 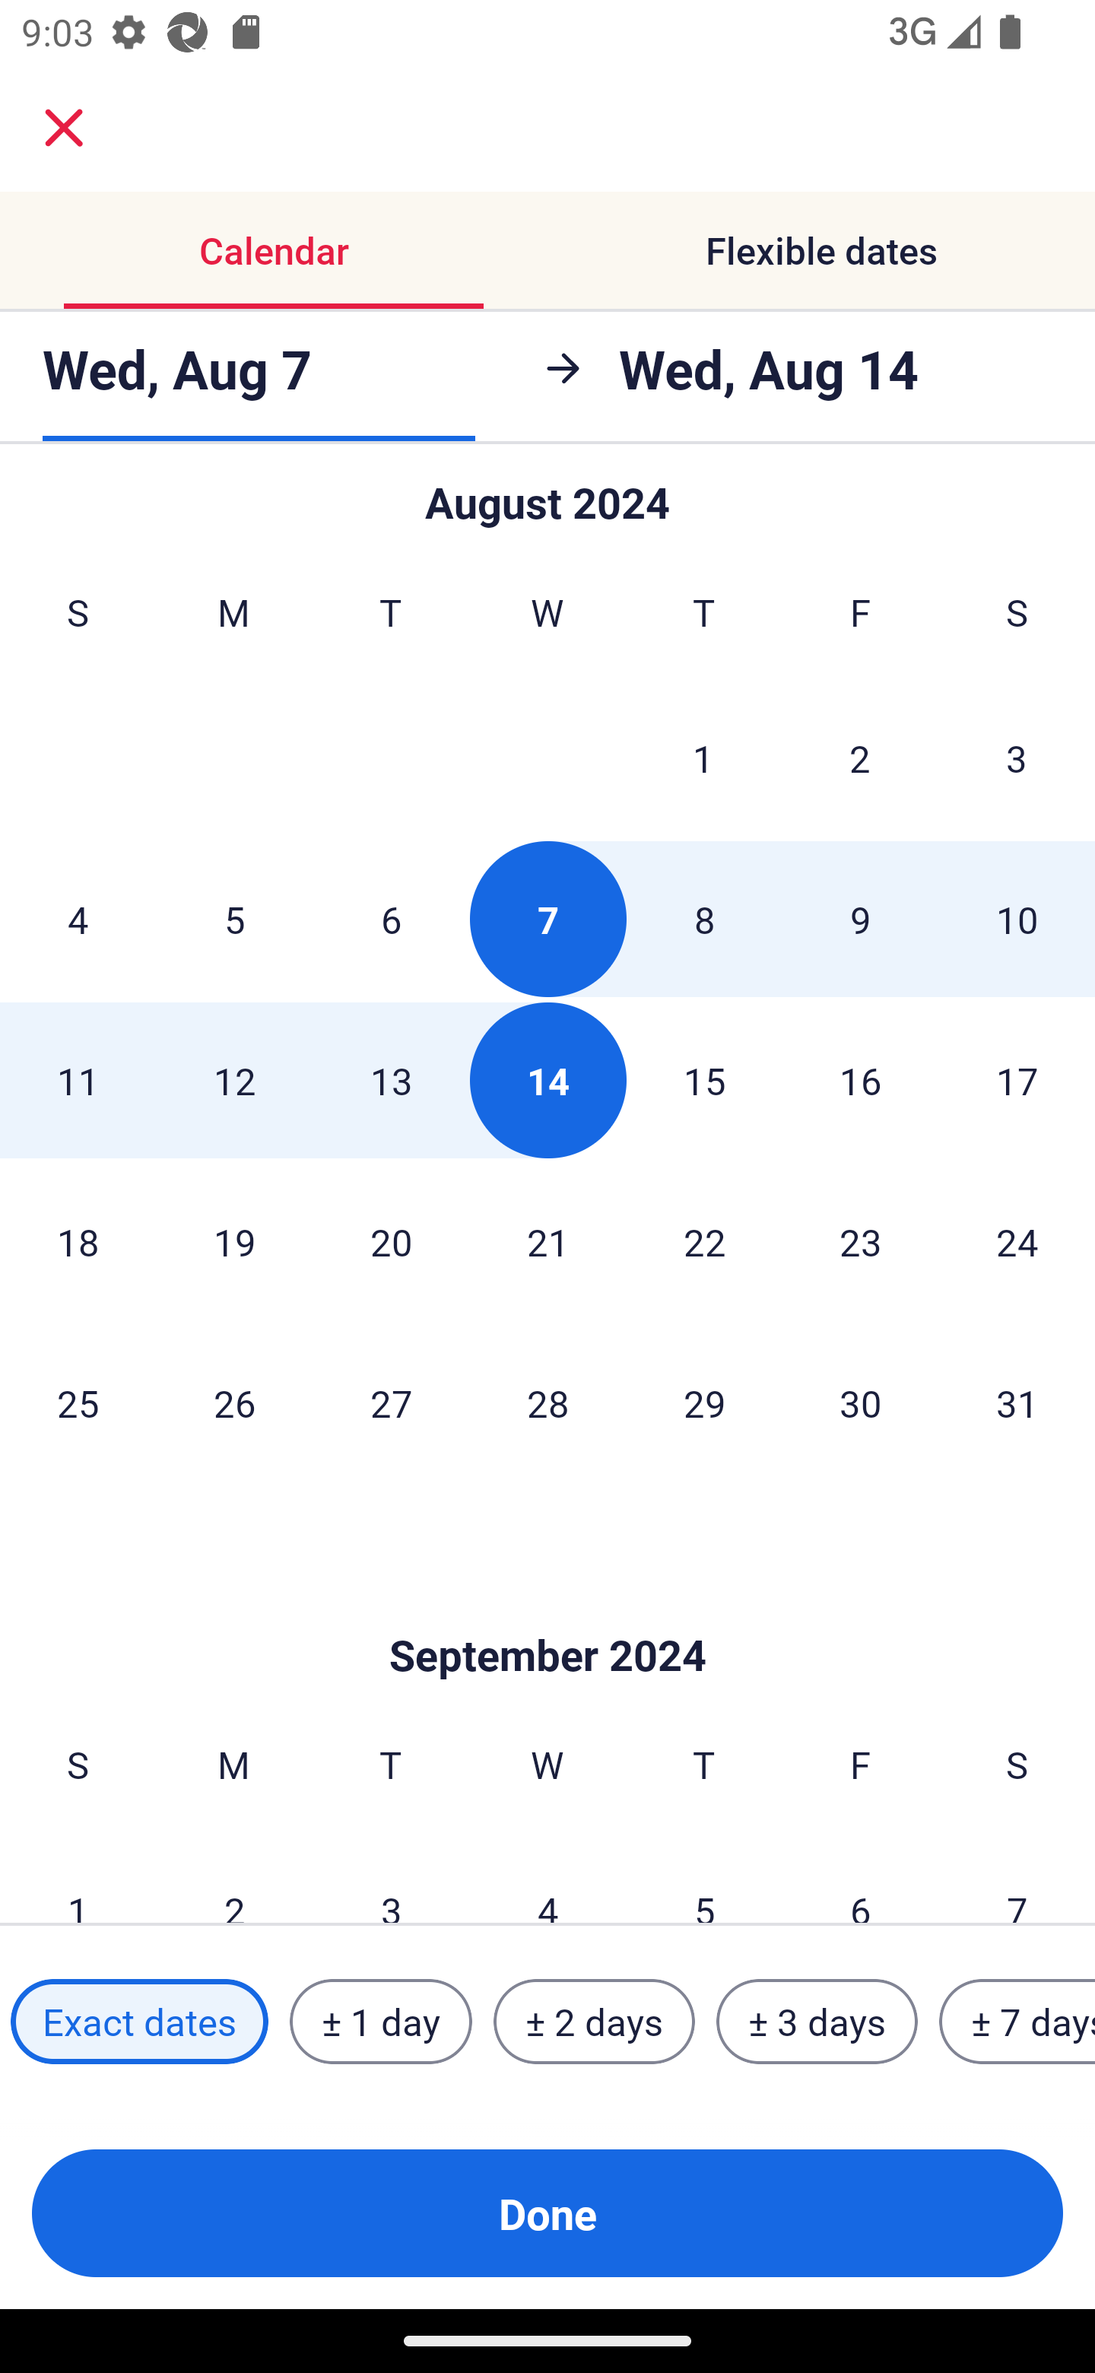 What do you see at coordinates (547, 2213) in the screenshot?
I see `Done` at bounding box center [547, 2213].